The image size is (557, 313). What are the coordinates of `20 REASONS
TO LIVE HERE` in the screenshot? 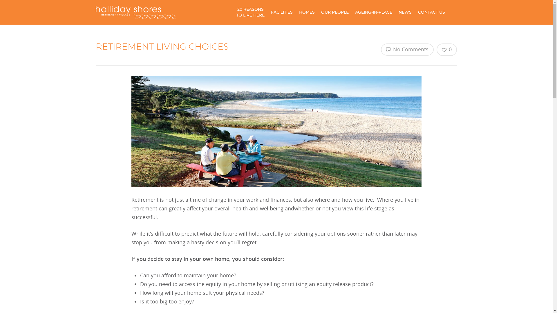 It's located at (250, 12).